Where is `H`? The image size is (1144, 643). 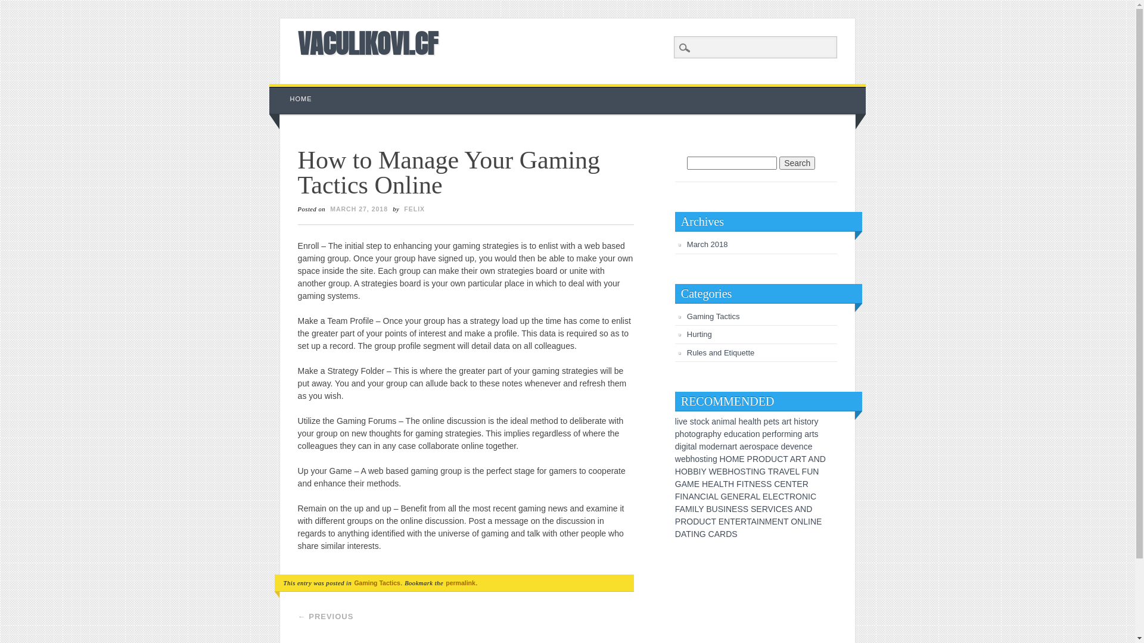 H is located at coordinates (723, 459).